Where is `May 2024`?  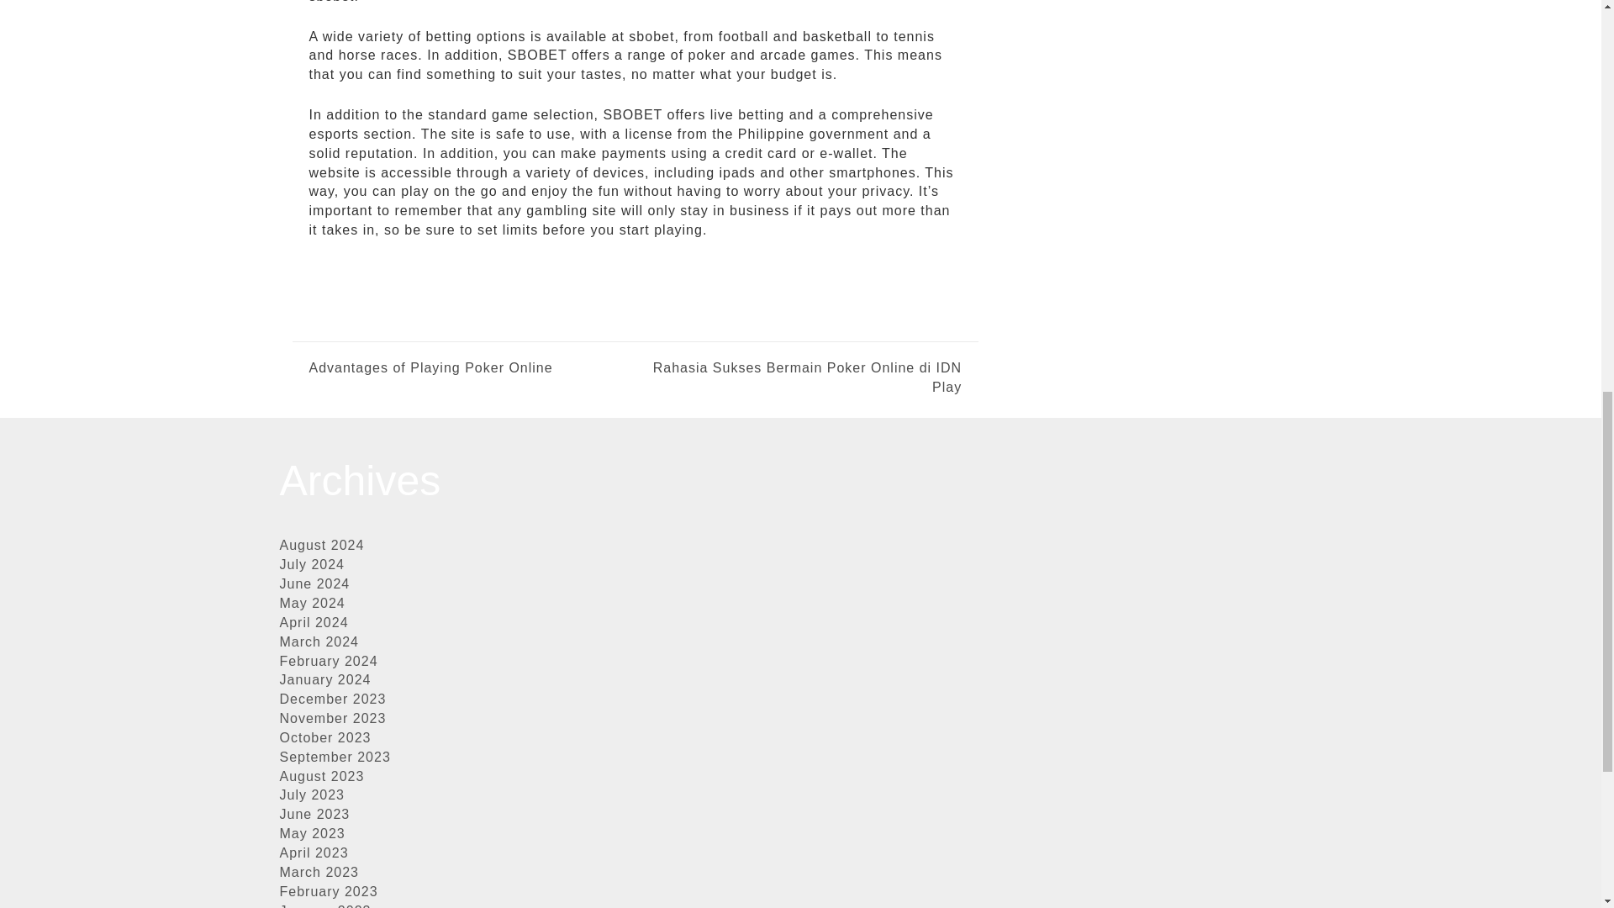 May 2024 is located at coordinates (312, 602).